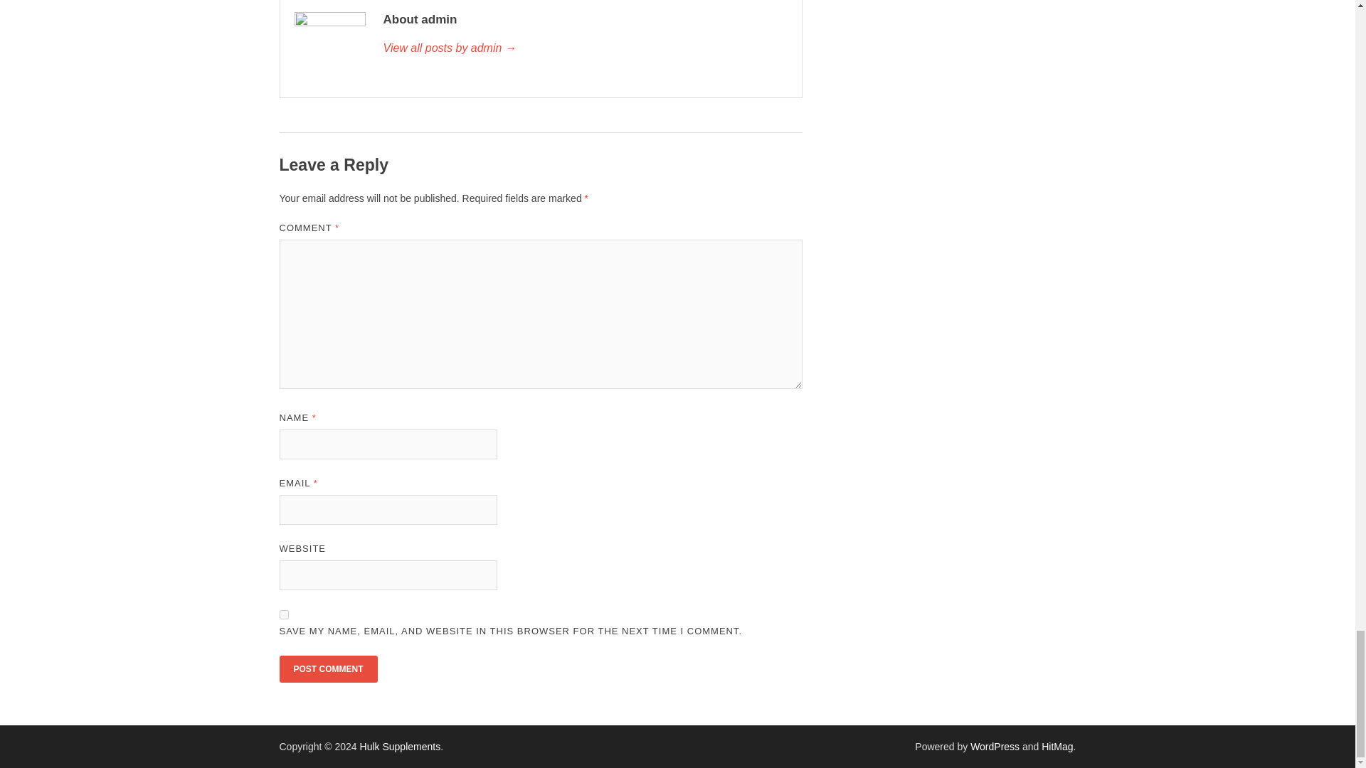 The image size is (1366, 768). What do you see at coordinates (995, 747) in the screenshot?
I see `WordPress` at bounding box center [995, 747].